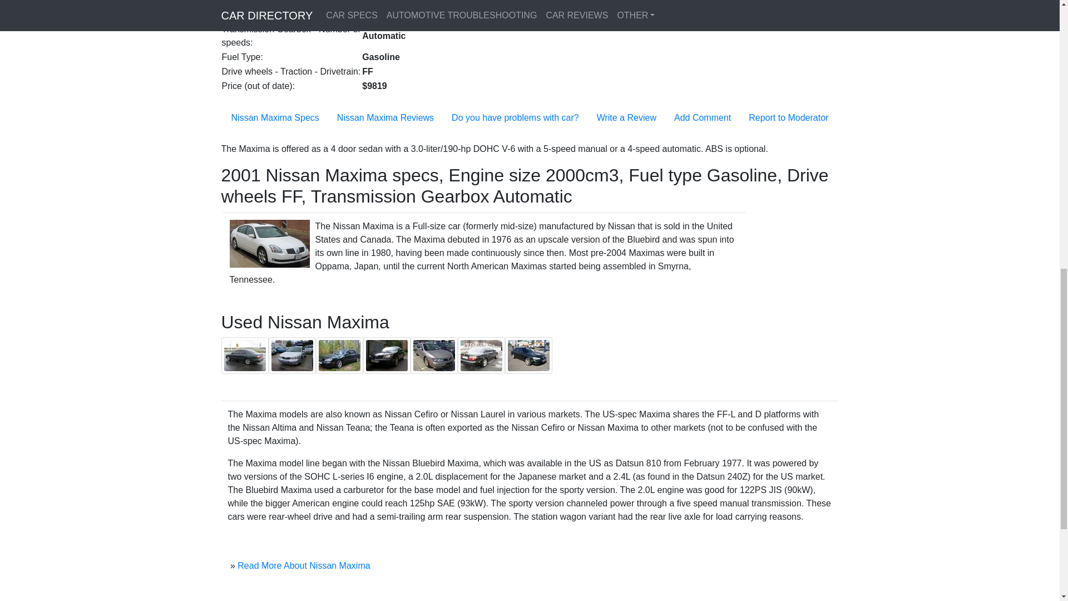  What do you see at coordinates (275, 118) in the screenshot?
I see `Nissan Maxima Specs` at bounding box center [275, 118].